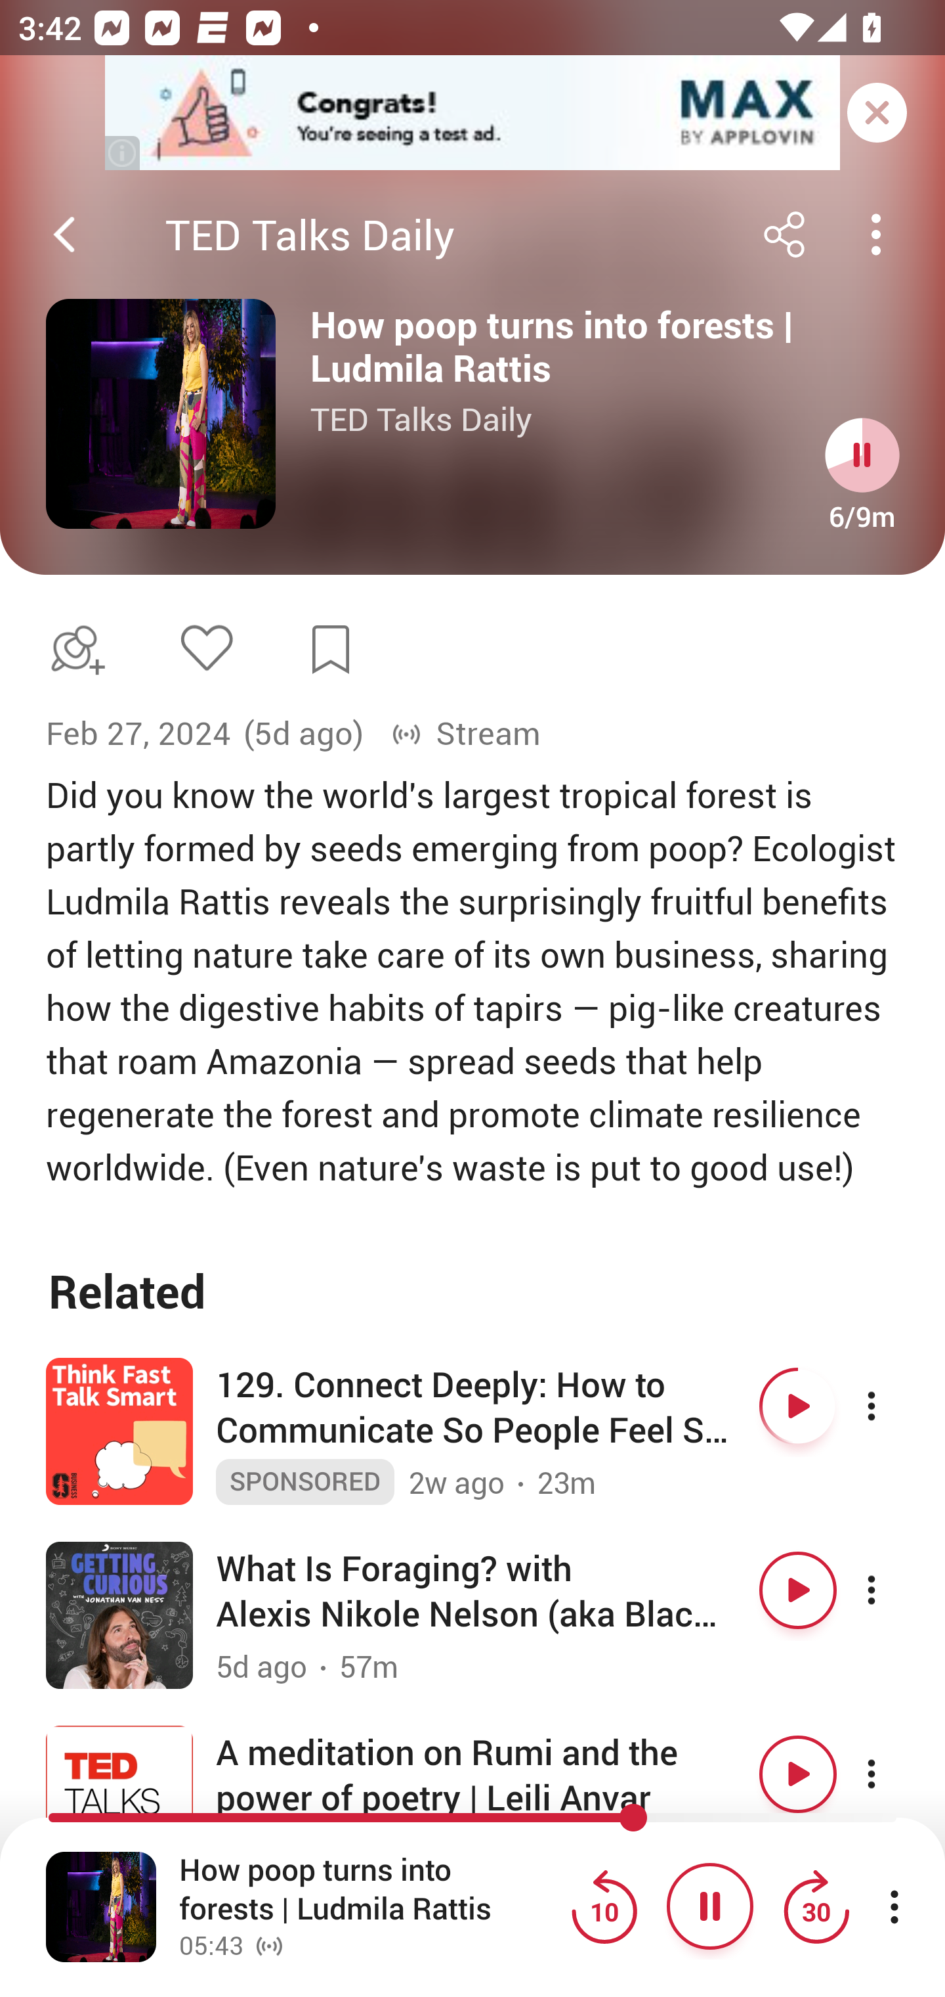 The image size is (945, 1997). Describe the element at coordinates (798, 1774) in the screenshot. I see `Play button` at that location.